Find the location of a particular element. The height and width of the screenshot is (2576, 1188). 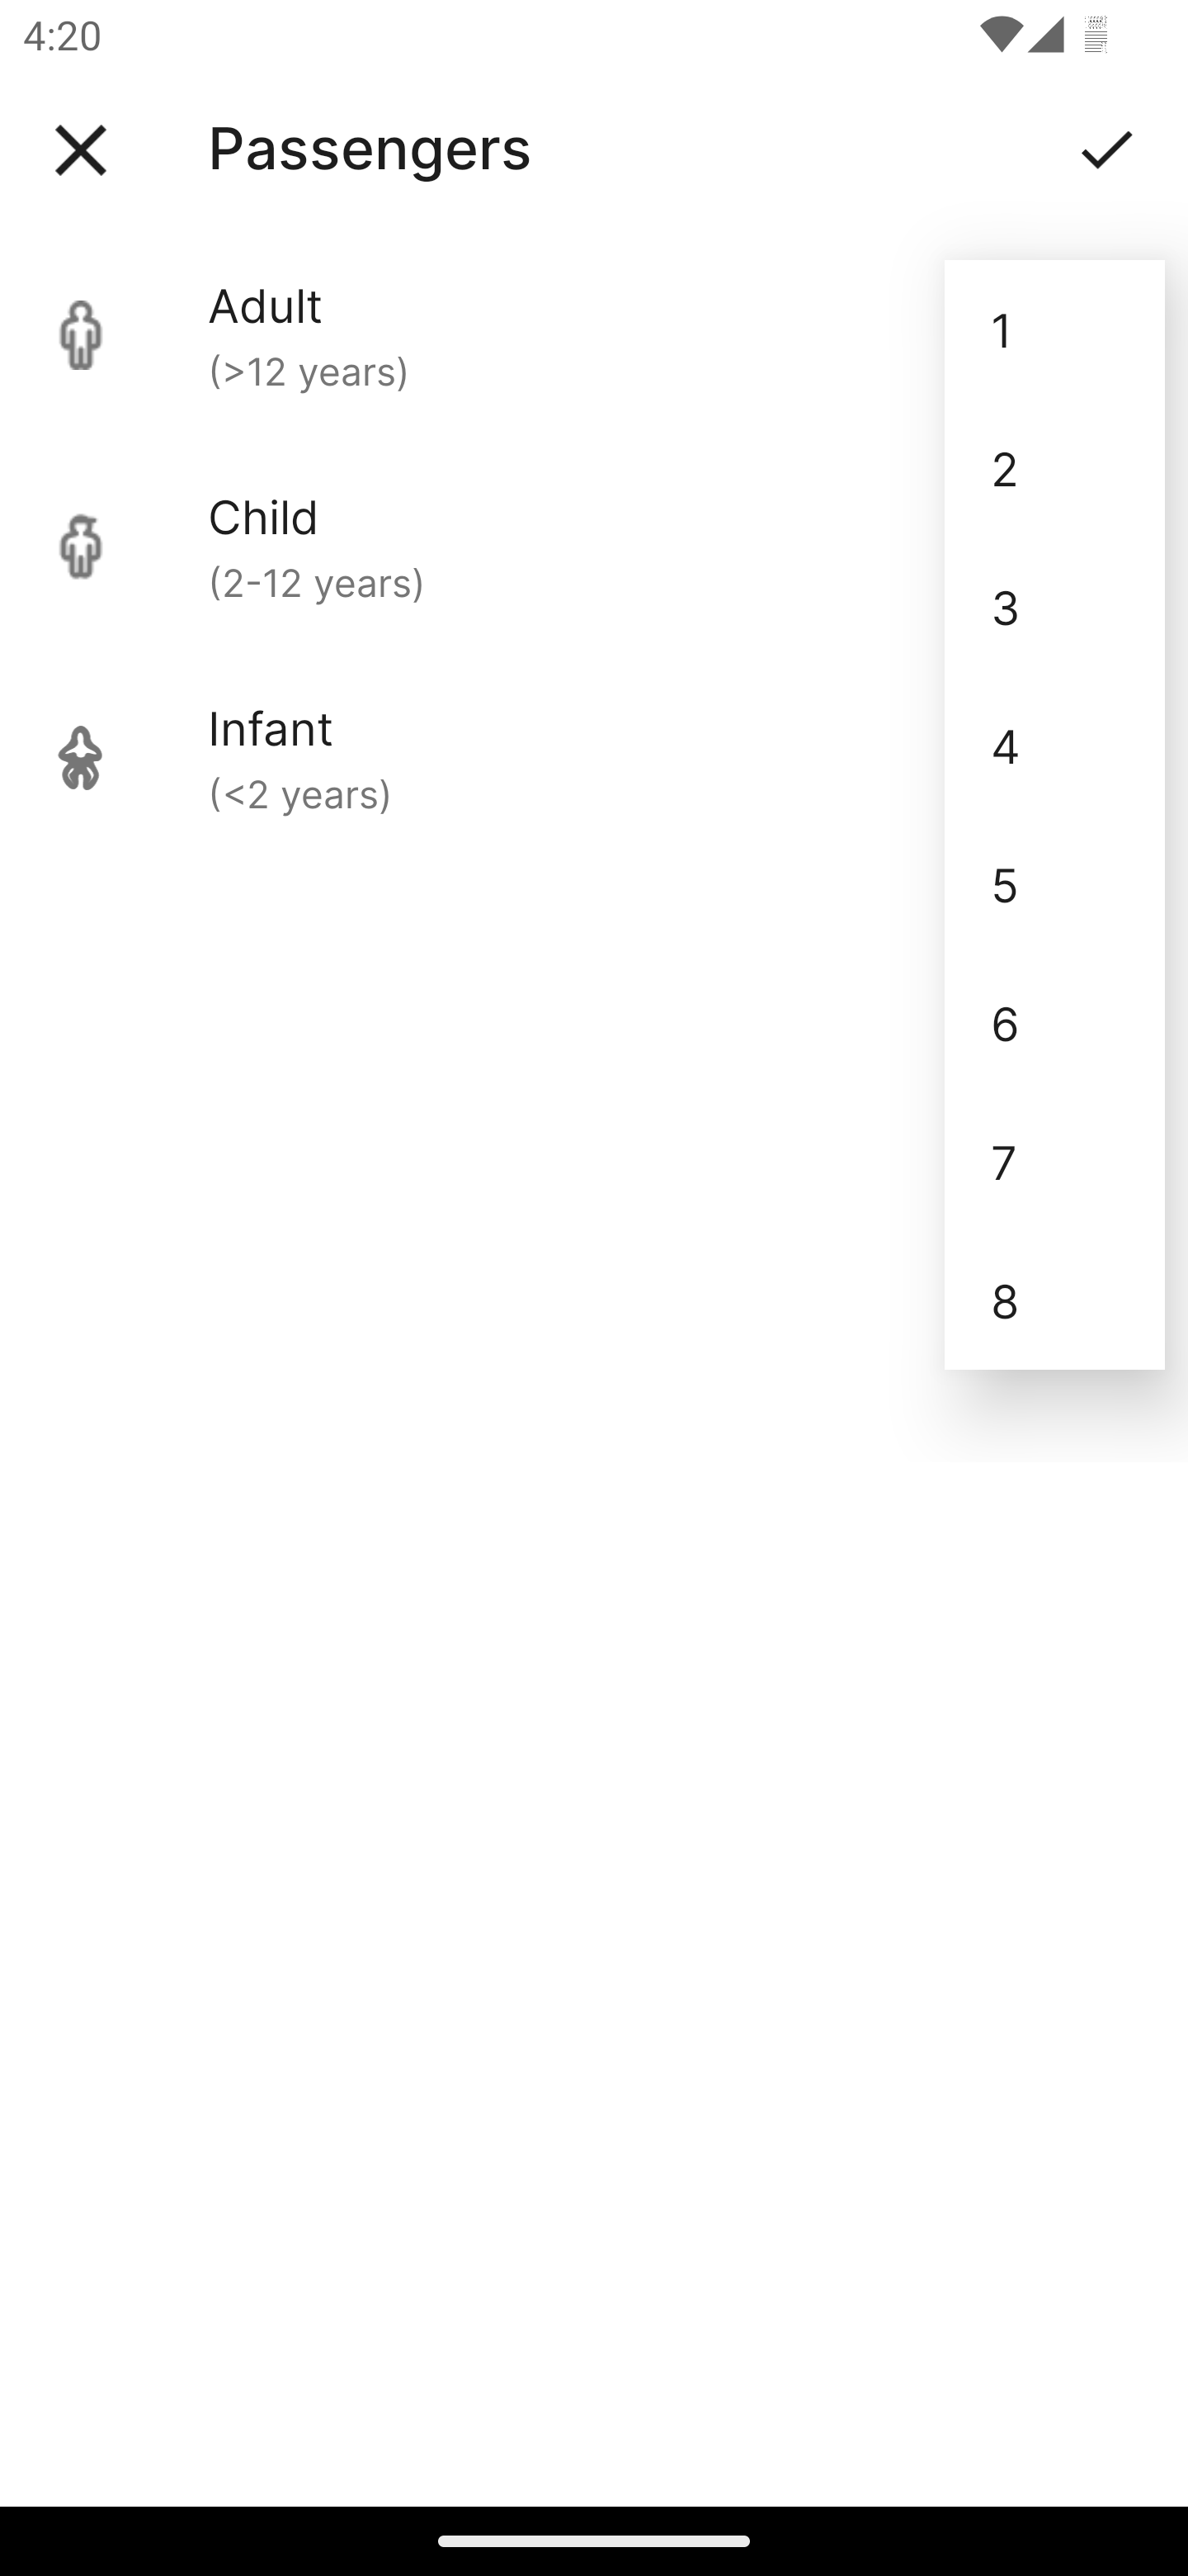

5 is located at coordinates (1054, 883).